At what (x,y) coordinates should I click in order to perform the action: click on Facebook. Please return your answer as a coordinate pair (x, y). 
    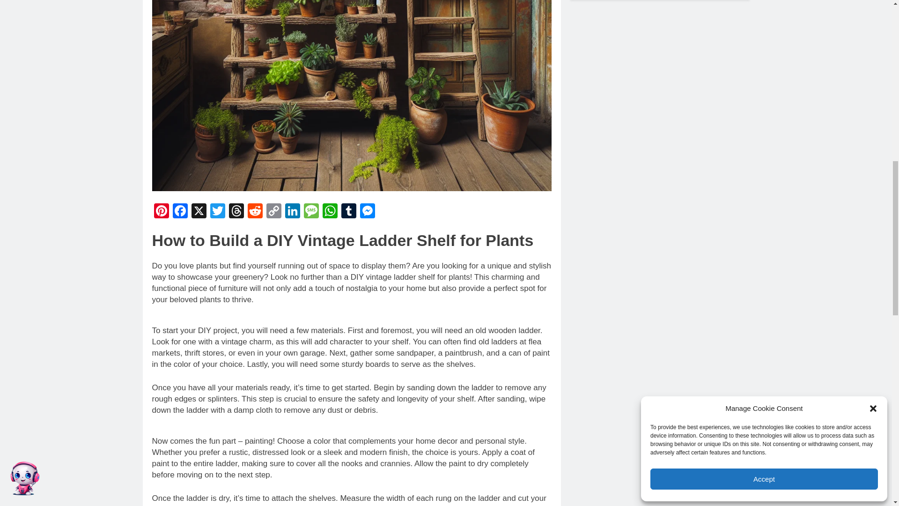
    Looking at the image, I should click on (180, 212).